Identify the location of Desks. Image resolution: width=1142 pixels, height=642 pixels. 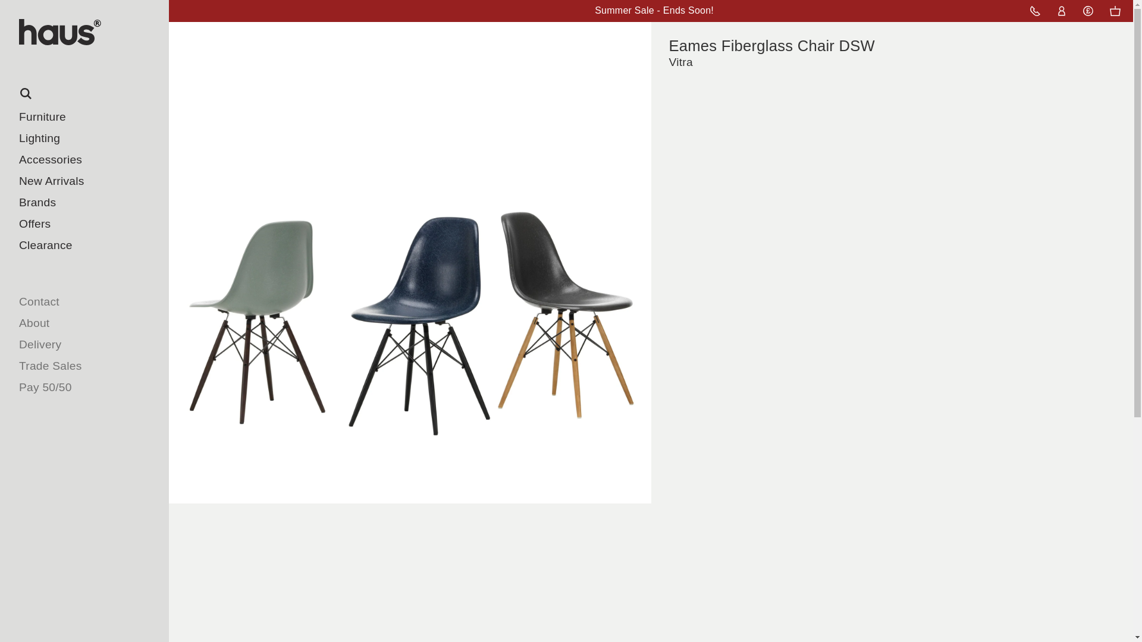
(59, 290).